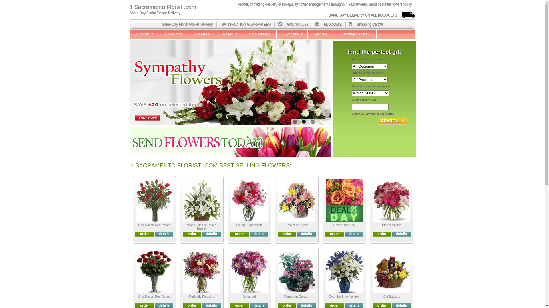  I want to click on order, so click(382, 234).